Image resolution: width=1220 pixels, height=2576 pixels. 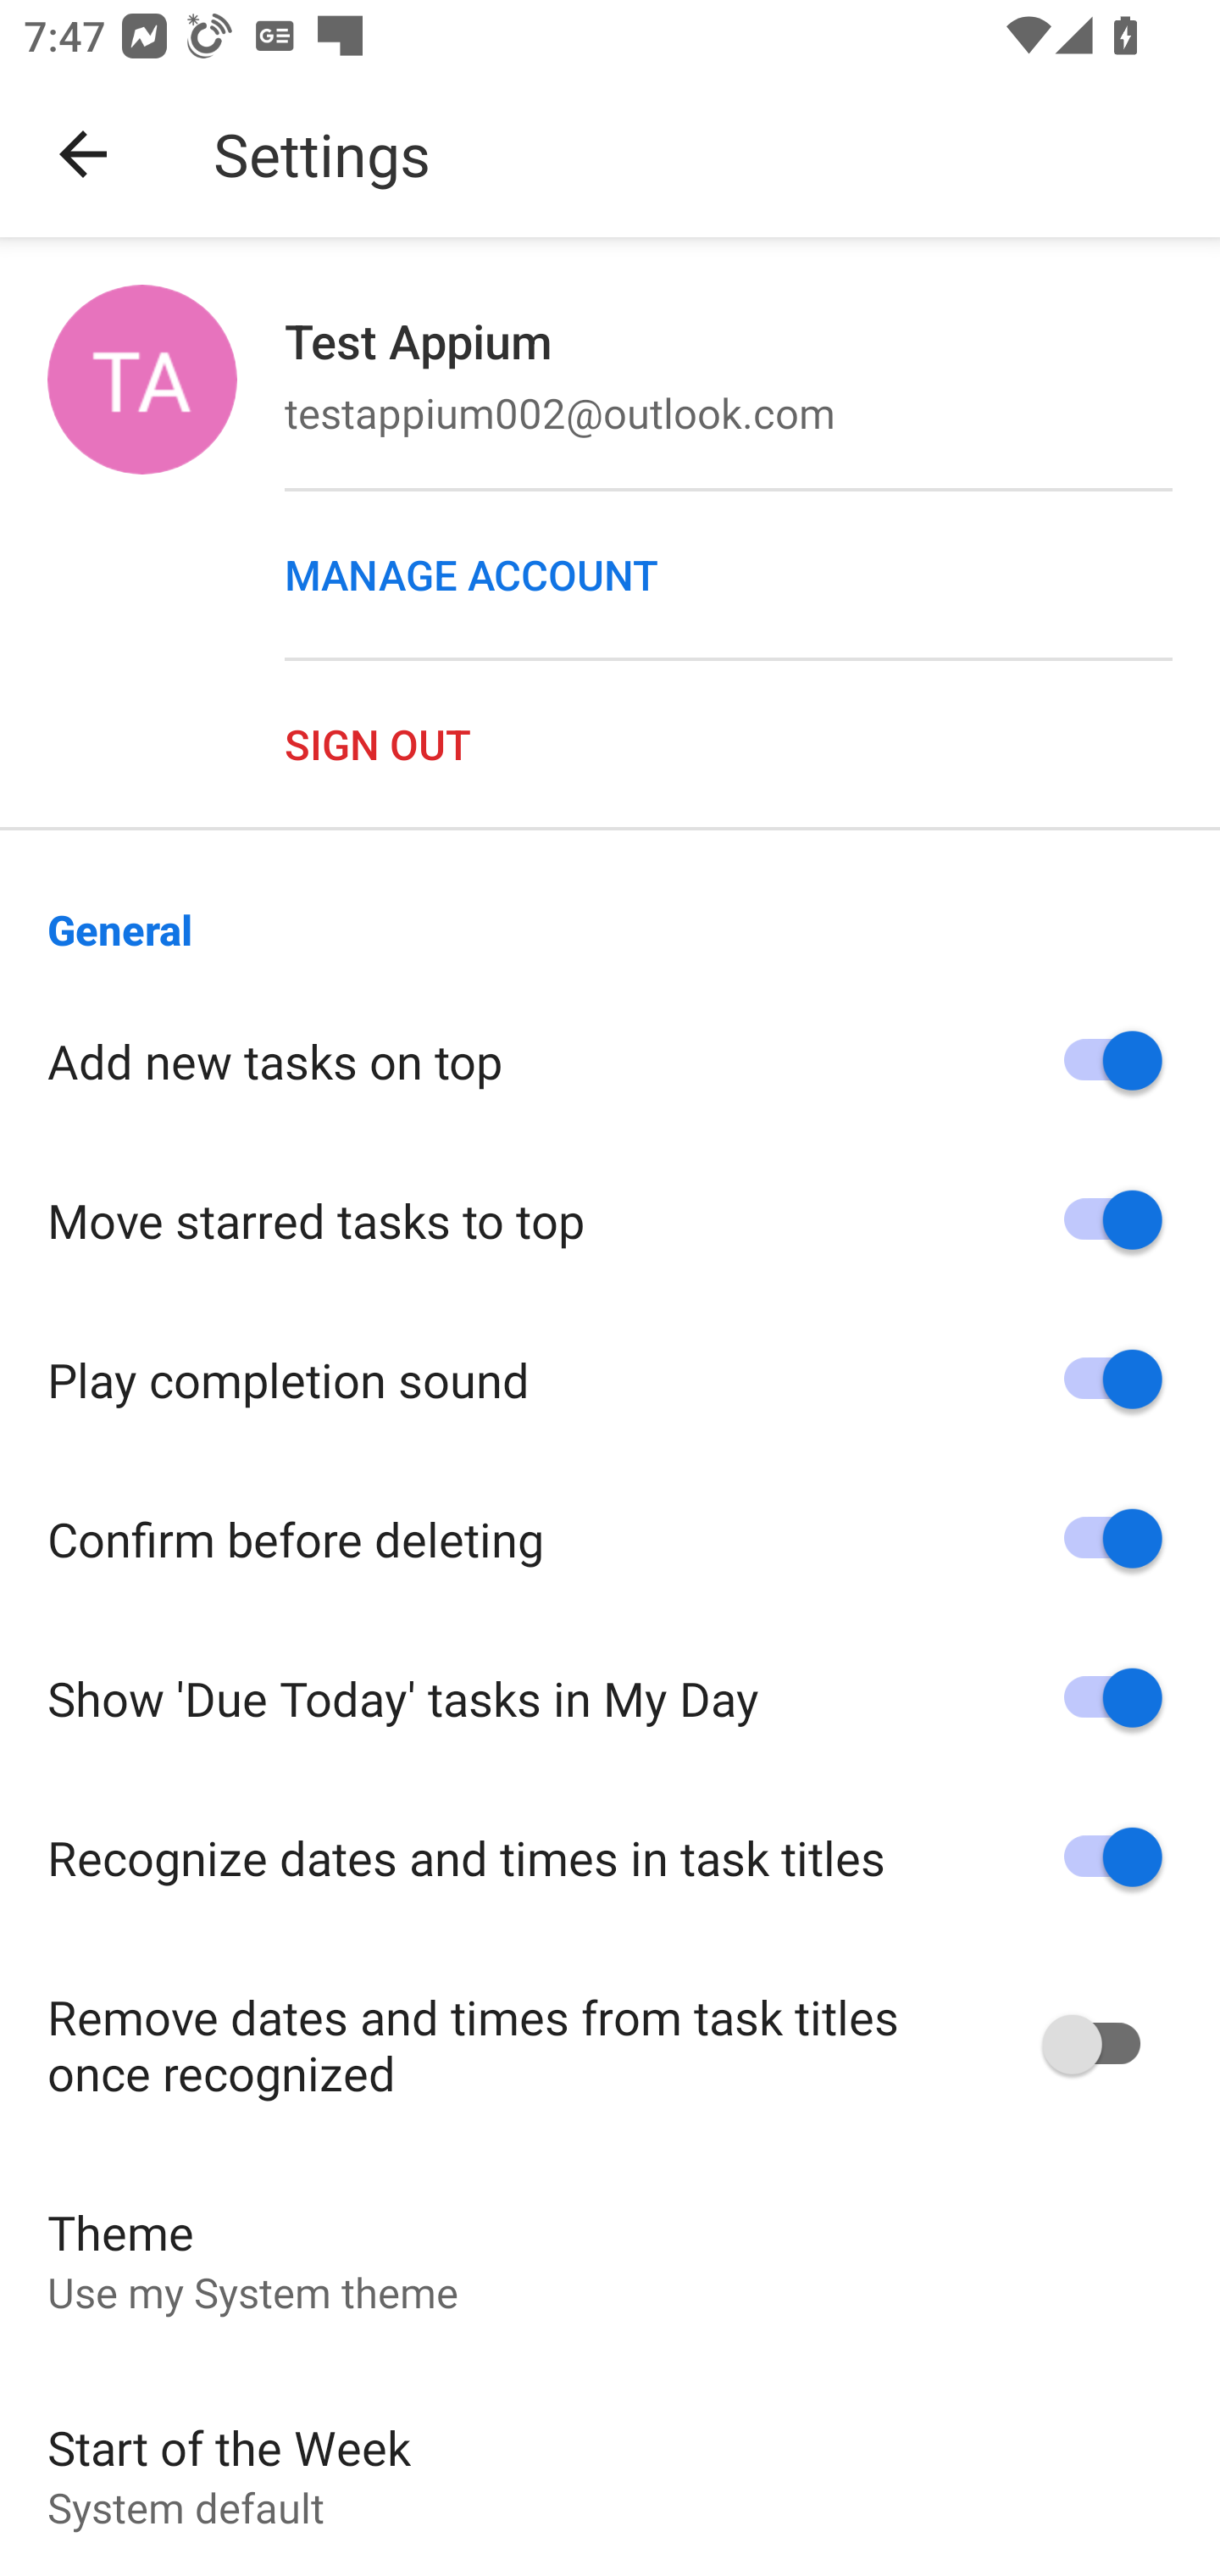 I want to click on Theme Use my System theme, so click(x=610, y=2260).